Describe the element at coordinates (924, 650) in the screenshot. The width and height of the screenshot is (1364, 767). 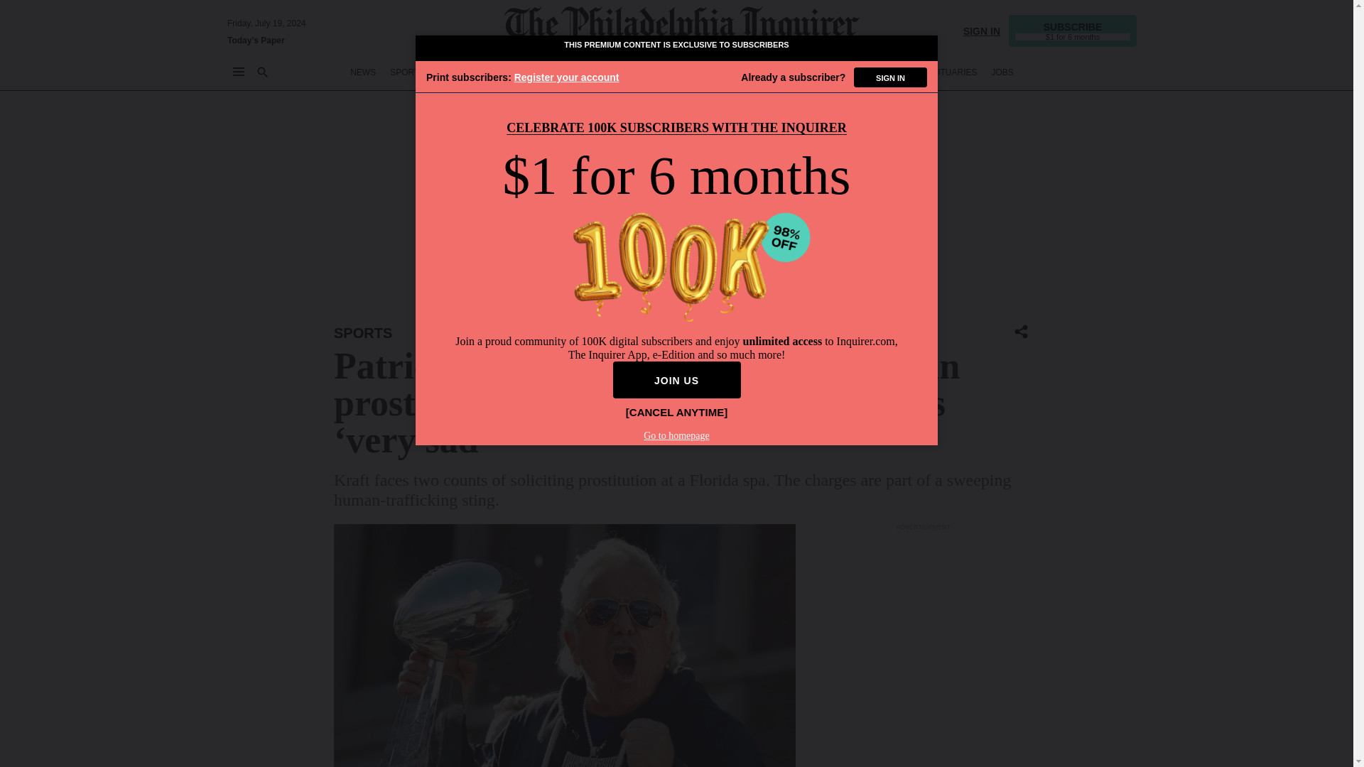
I see `3rd party ad content` at that location.